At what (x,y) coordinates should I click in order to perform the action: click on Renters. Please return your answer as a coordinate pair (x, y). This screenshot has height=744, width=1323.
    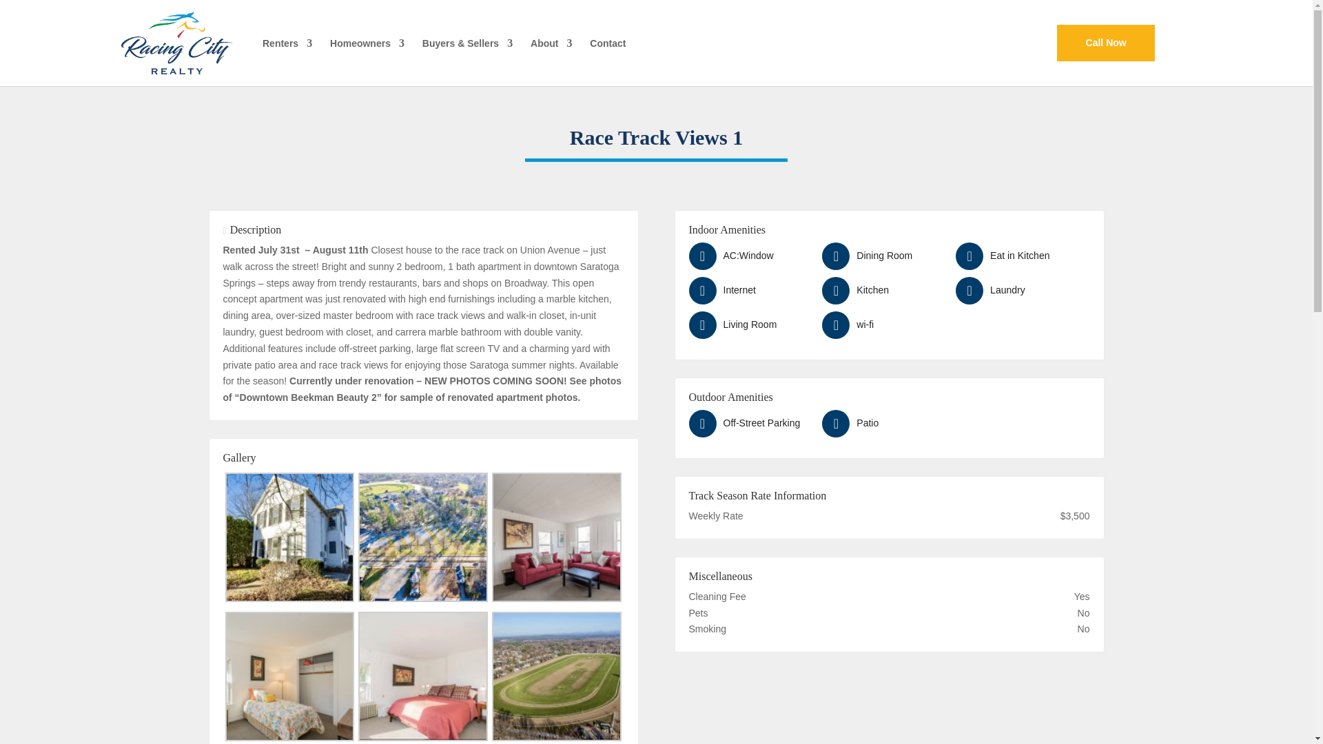
    Looking at the image, I should click on (287, 54).